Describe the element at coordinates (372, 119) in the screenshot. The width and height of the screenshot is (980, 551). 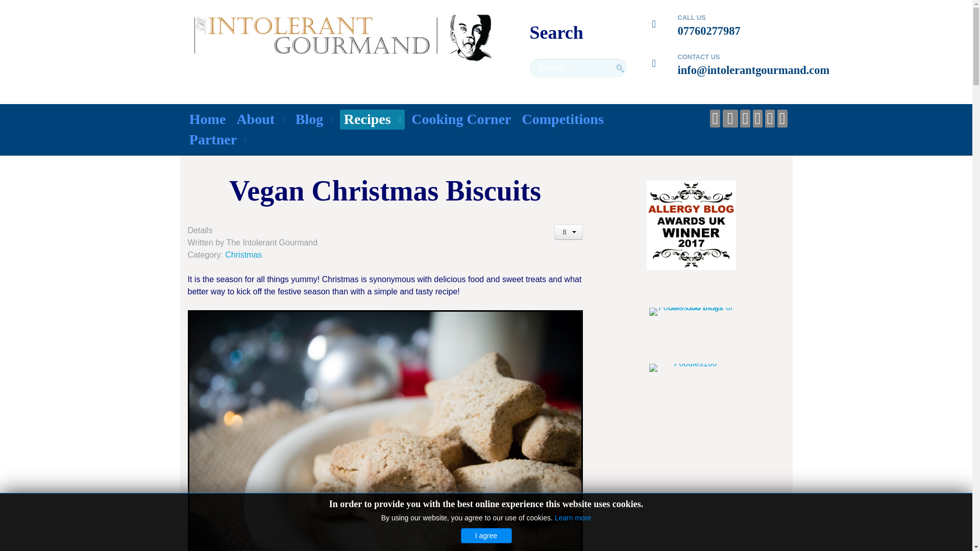
I see `Recipes` at that location.